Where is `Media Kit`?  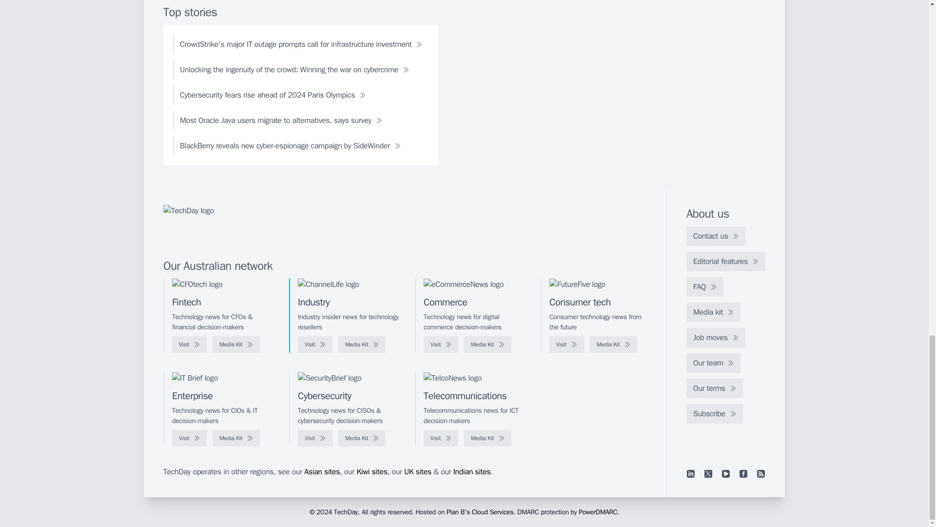
Media Kit is located at coordinates (236, 345).